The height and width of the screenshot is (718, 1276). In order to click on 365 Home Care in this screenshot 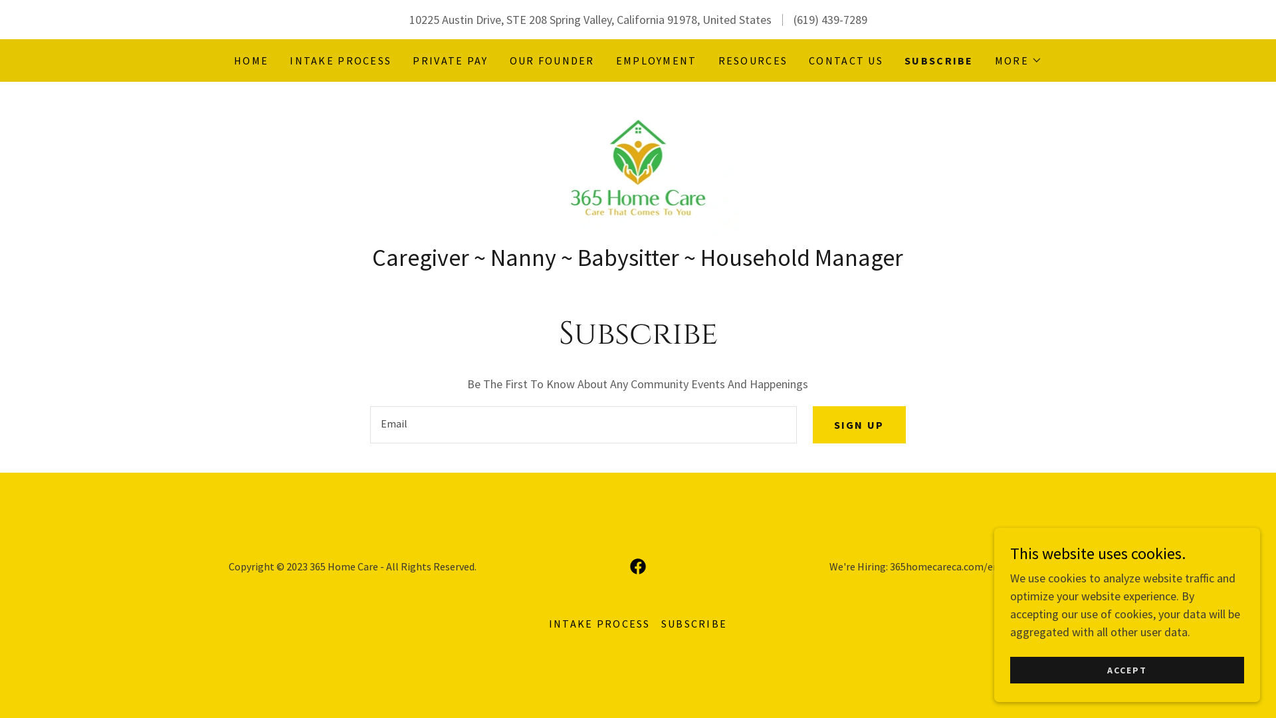, I will do `click(638, 166)`.